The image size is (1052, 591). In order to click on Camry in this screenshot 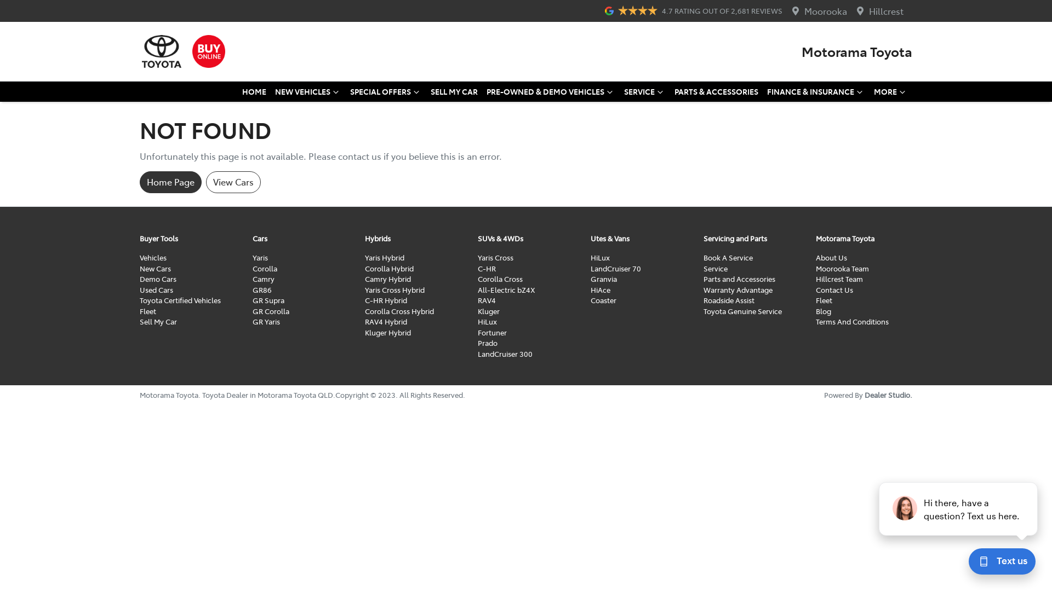, I will do `click(264, 279)`.